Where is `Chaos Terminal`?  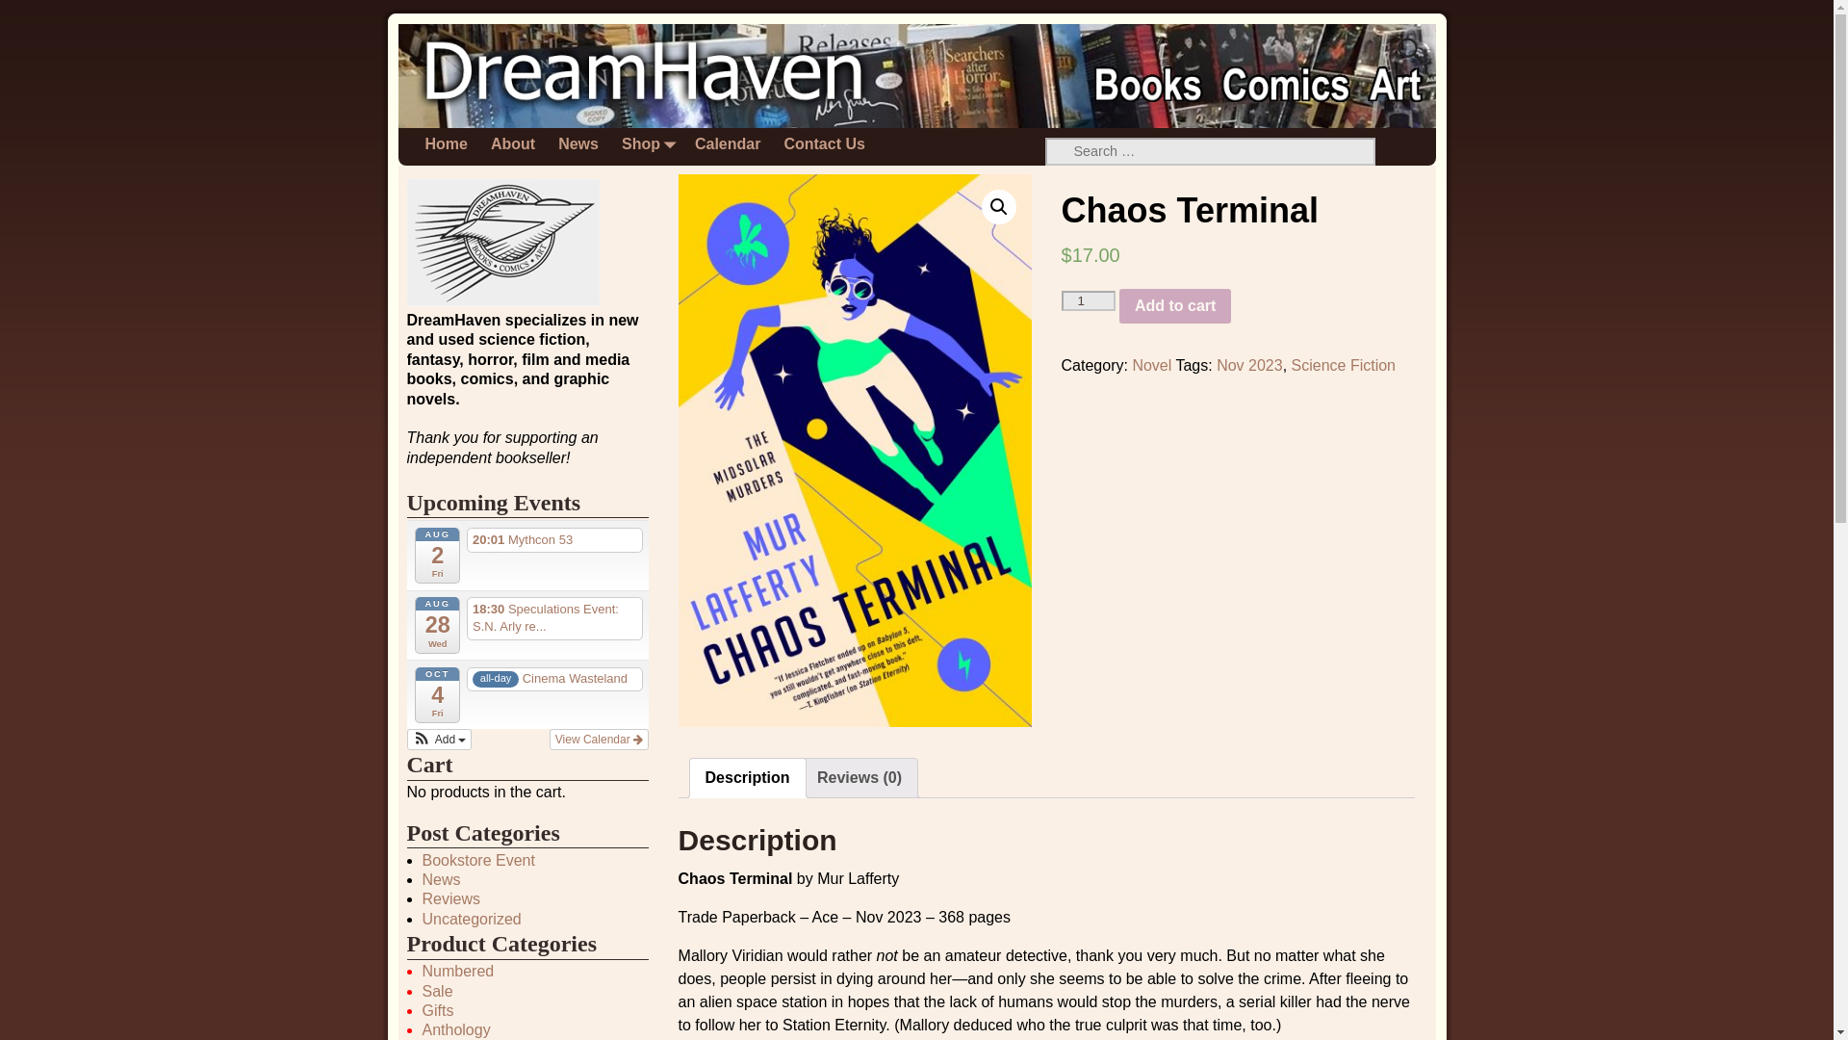 Chaos Terminal is located at coordinates (855, 451).